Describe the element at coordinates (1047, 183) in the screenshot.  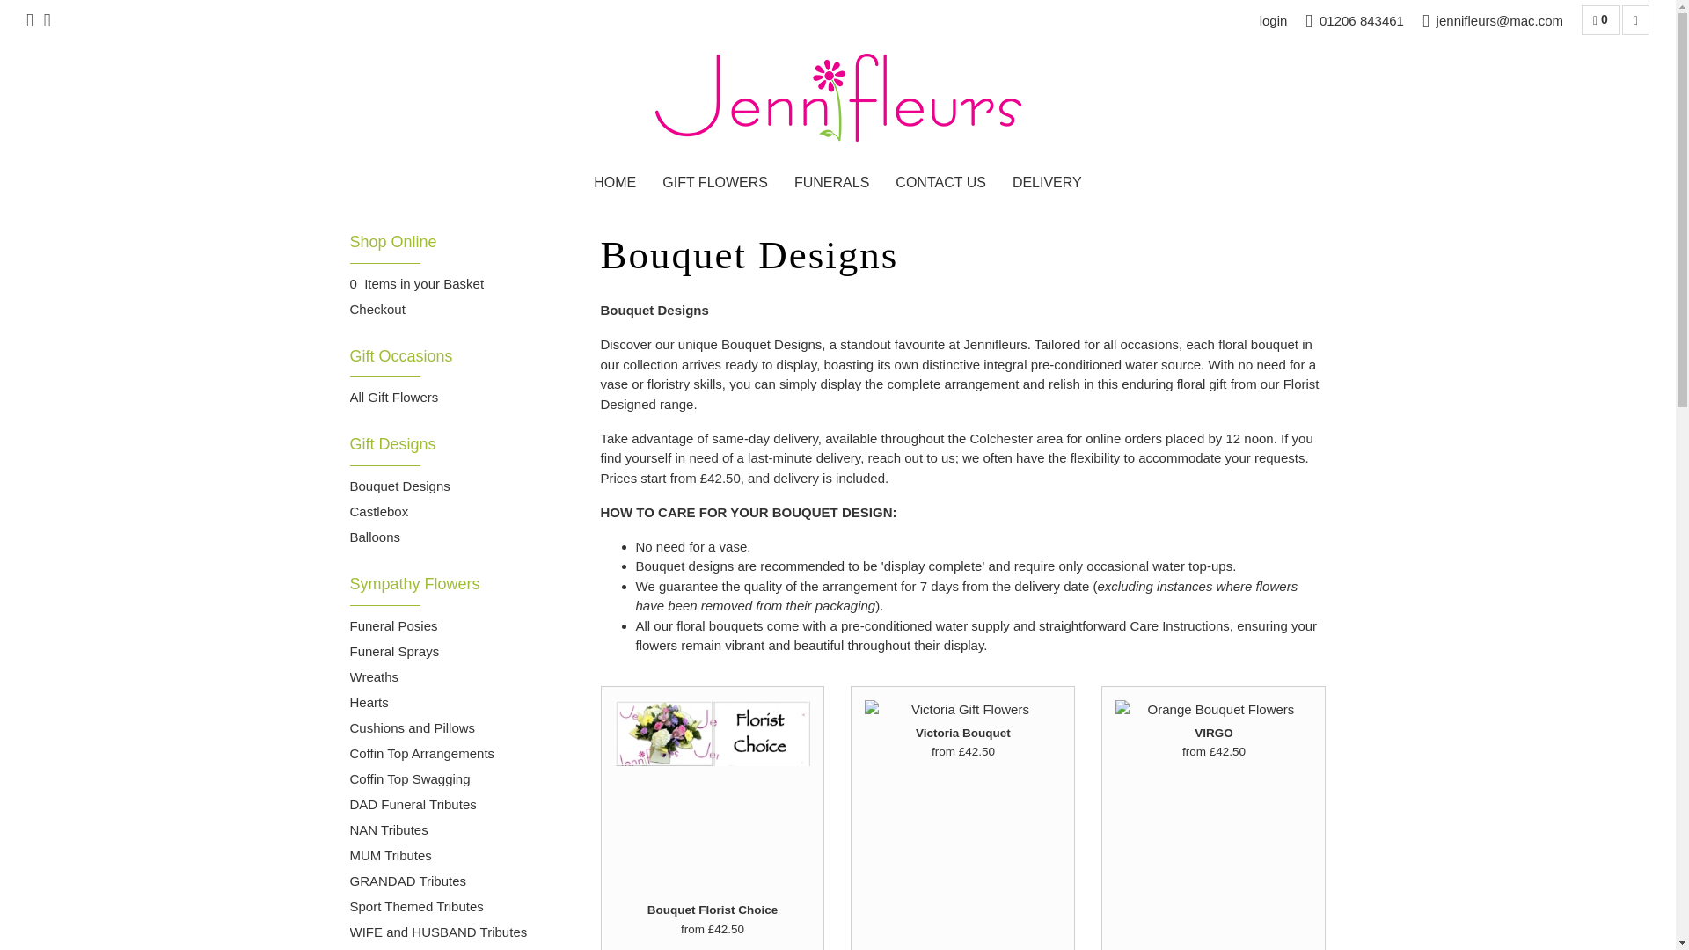
I see `DELIVERY` at that location.